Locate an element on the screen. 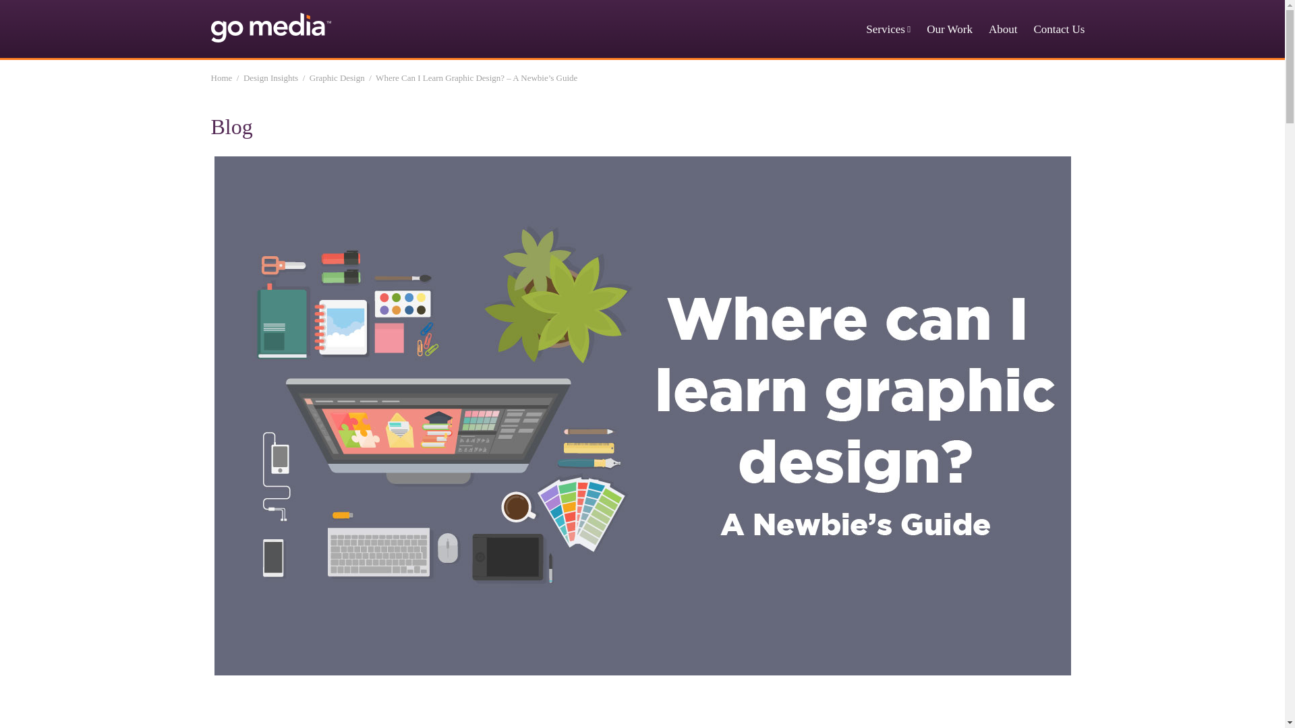 This screenshot has height=728, width=1295. Our Work is located at coordinates (950, 30).